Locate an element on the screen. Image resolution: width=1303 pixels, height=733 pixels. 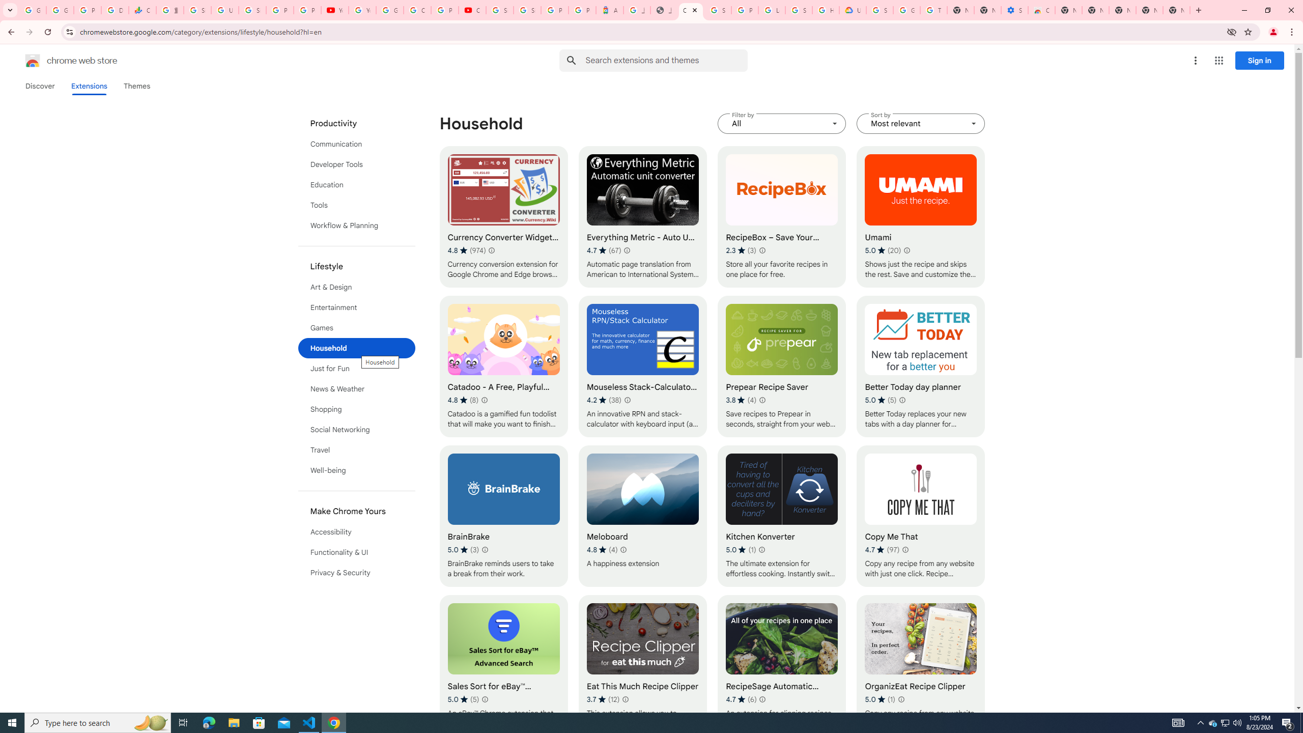
Meloboard is located at coordinates (643, 516).